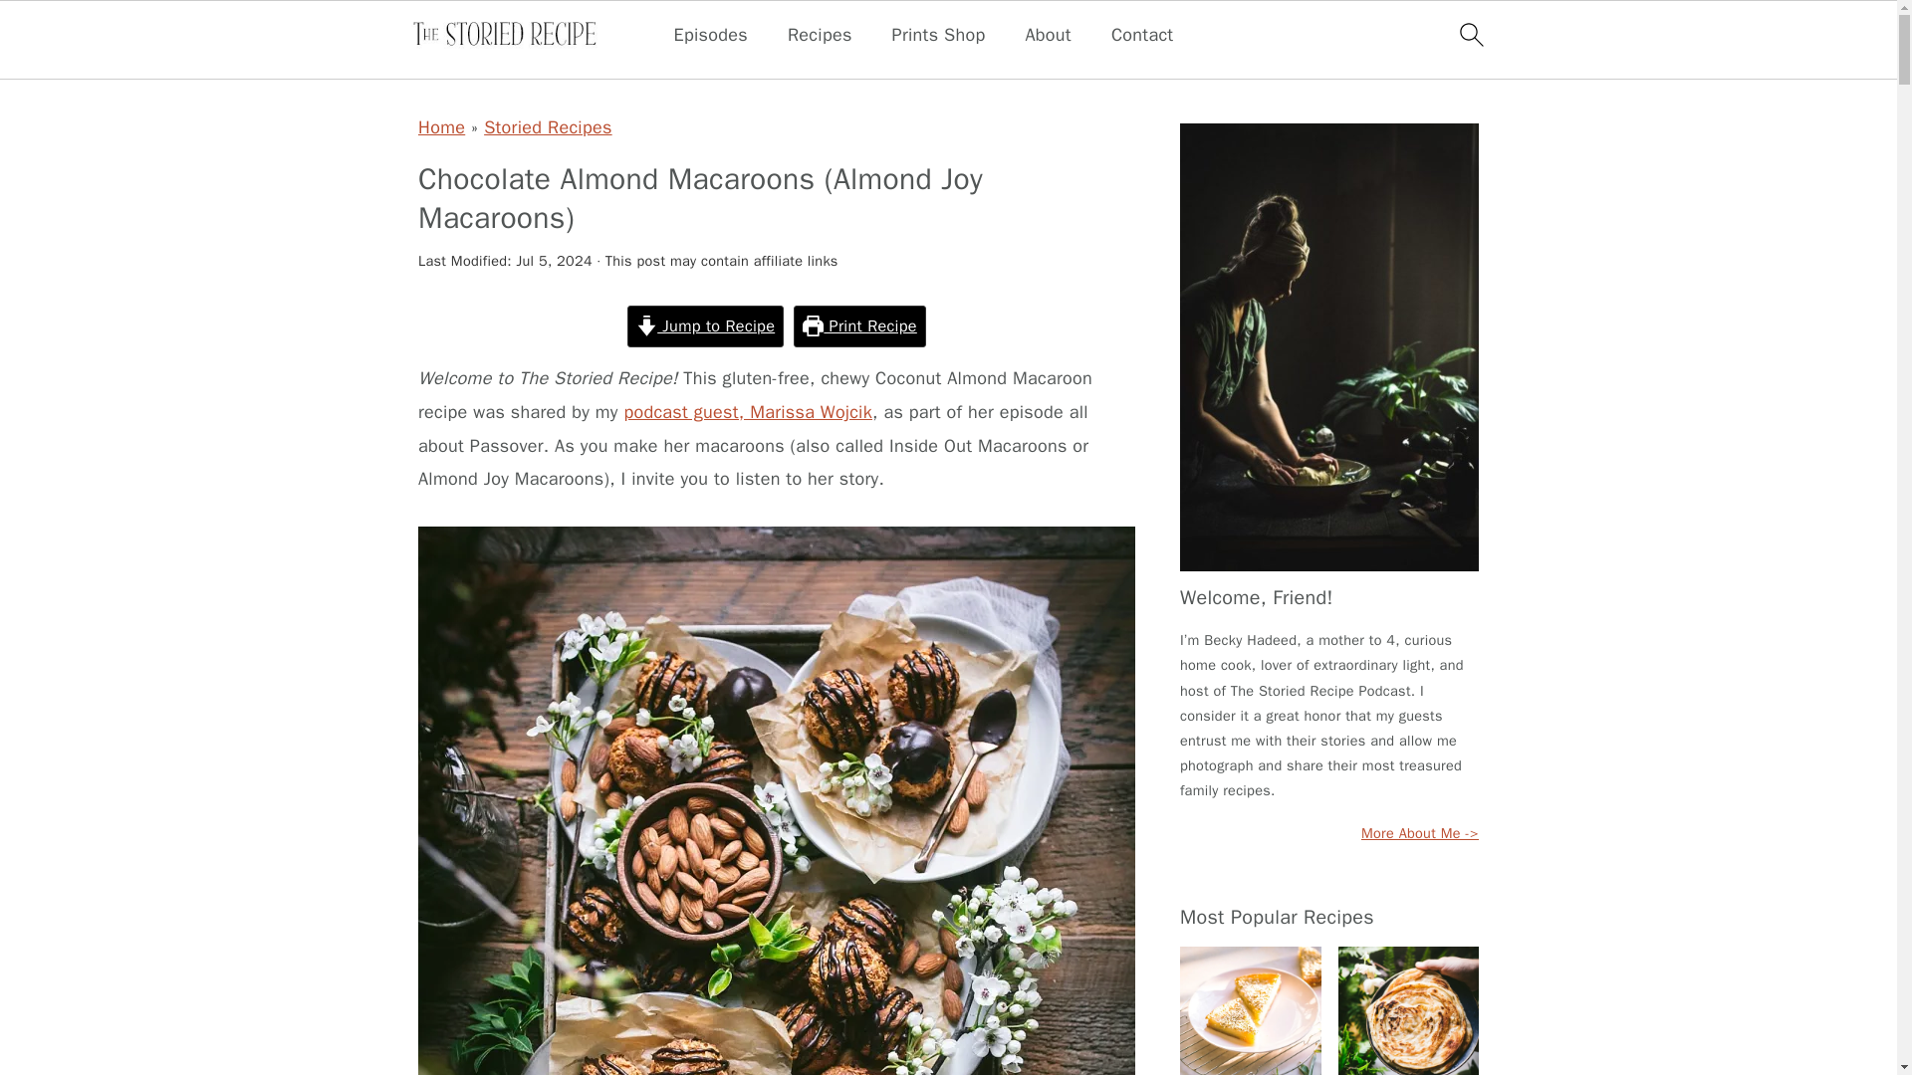  Describe the element at coordinates (821, 36) in the screenshot. I see `Recipes` at that location.